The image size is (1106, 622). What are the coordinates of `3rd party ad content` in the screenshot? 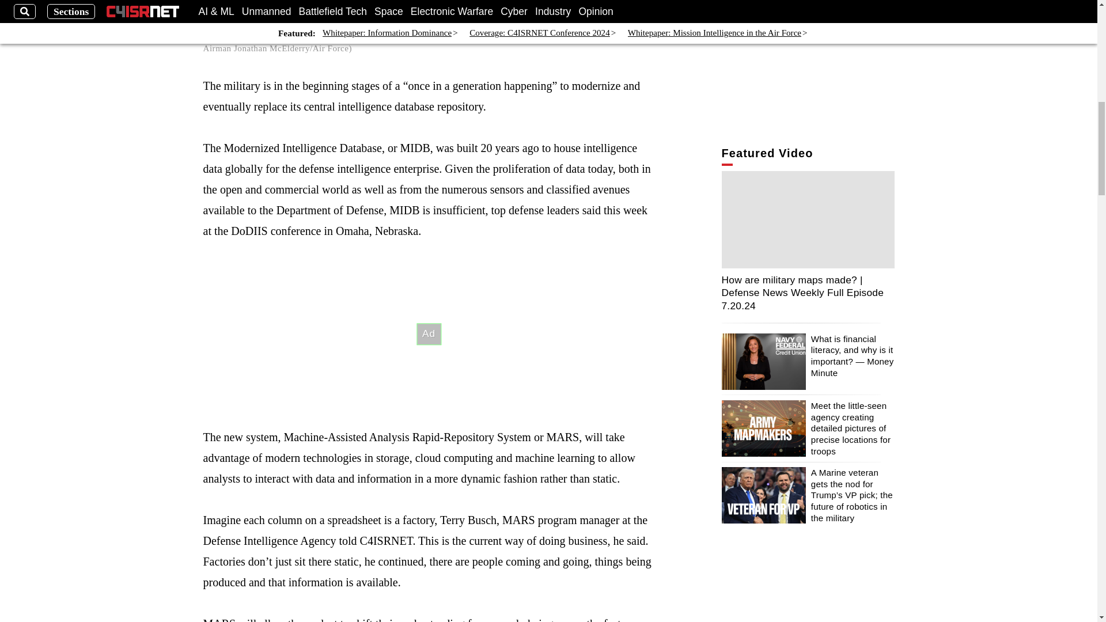 It's located at (429, 334).